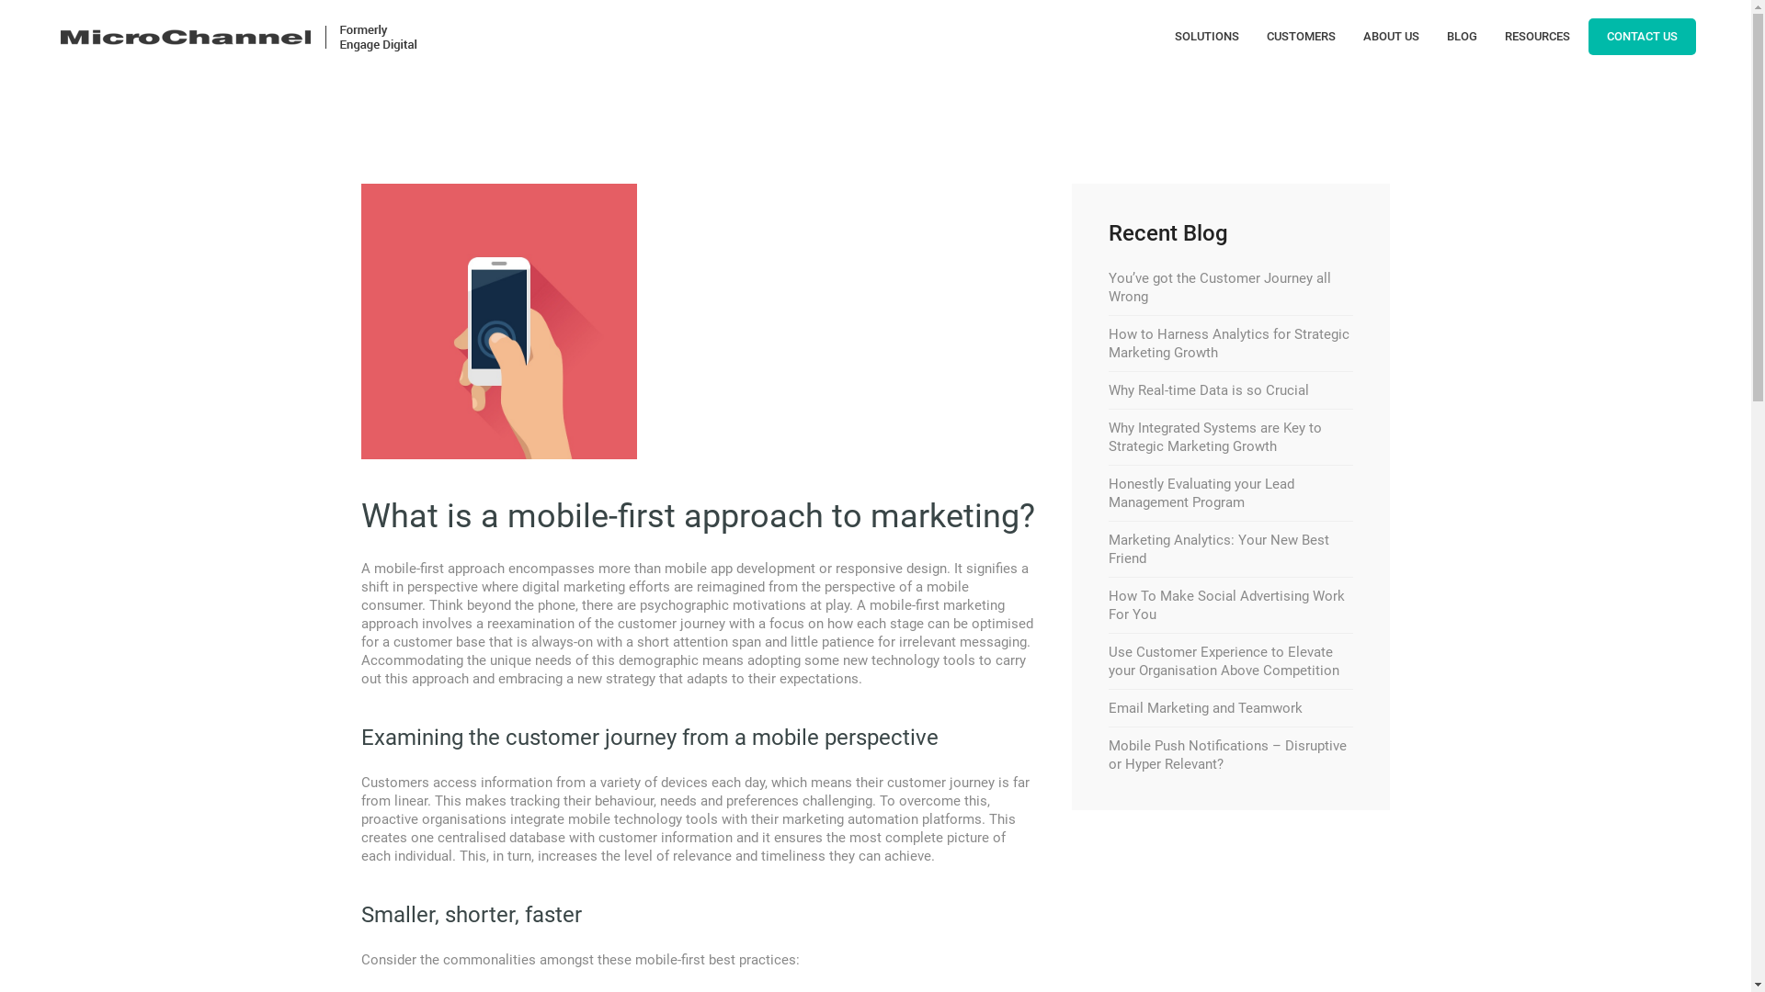  Describe the element at coordinates (1537, 37) in the screenshot. I see `RESOURCES` at that location.